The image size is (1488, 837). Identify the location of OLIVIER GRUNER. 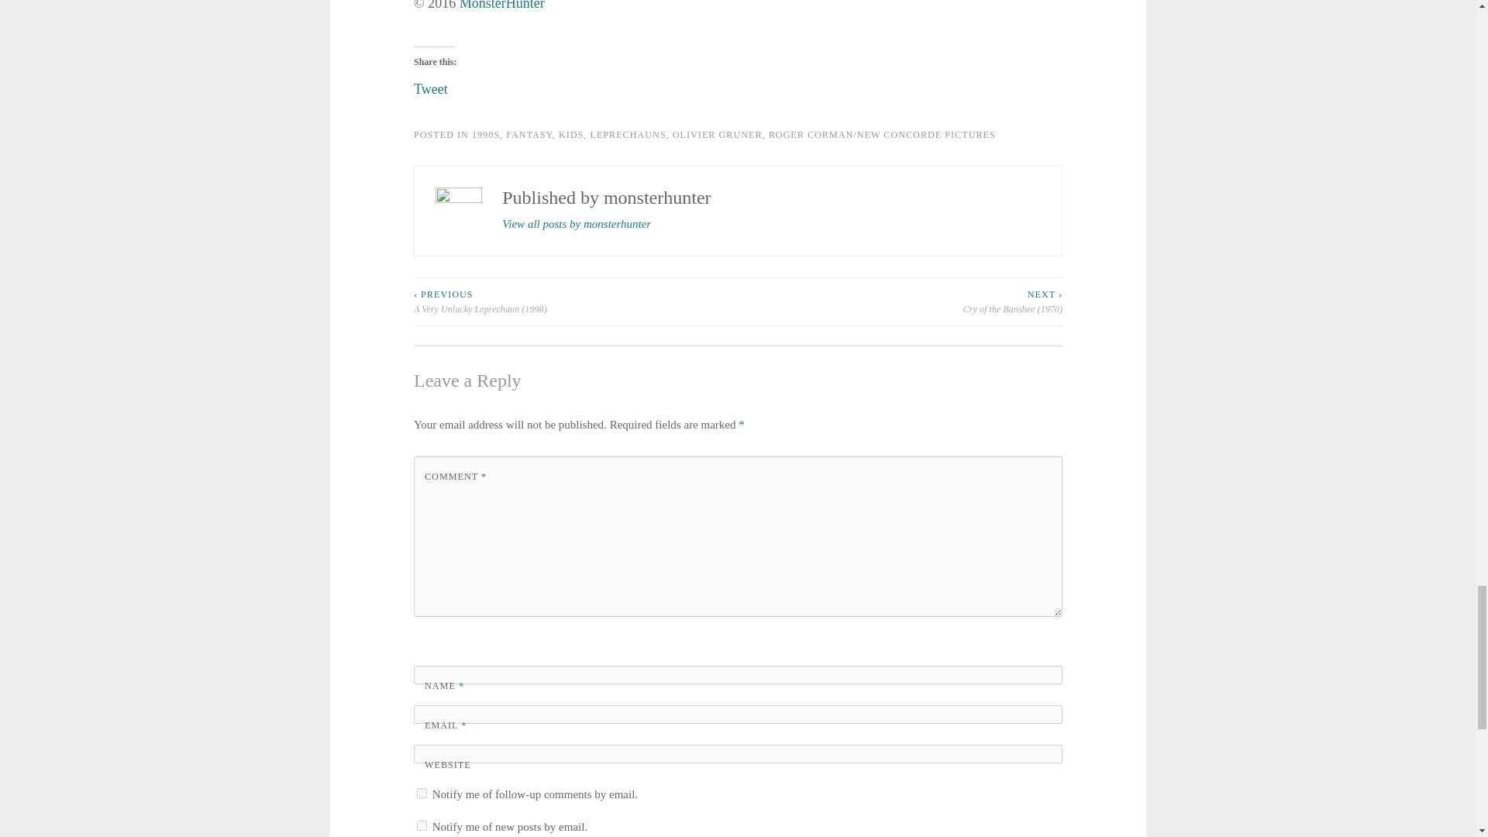
(717, 135).